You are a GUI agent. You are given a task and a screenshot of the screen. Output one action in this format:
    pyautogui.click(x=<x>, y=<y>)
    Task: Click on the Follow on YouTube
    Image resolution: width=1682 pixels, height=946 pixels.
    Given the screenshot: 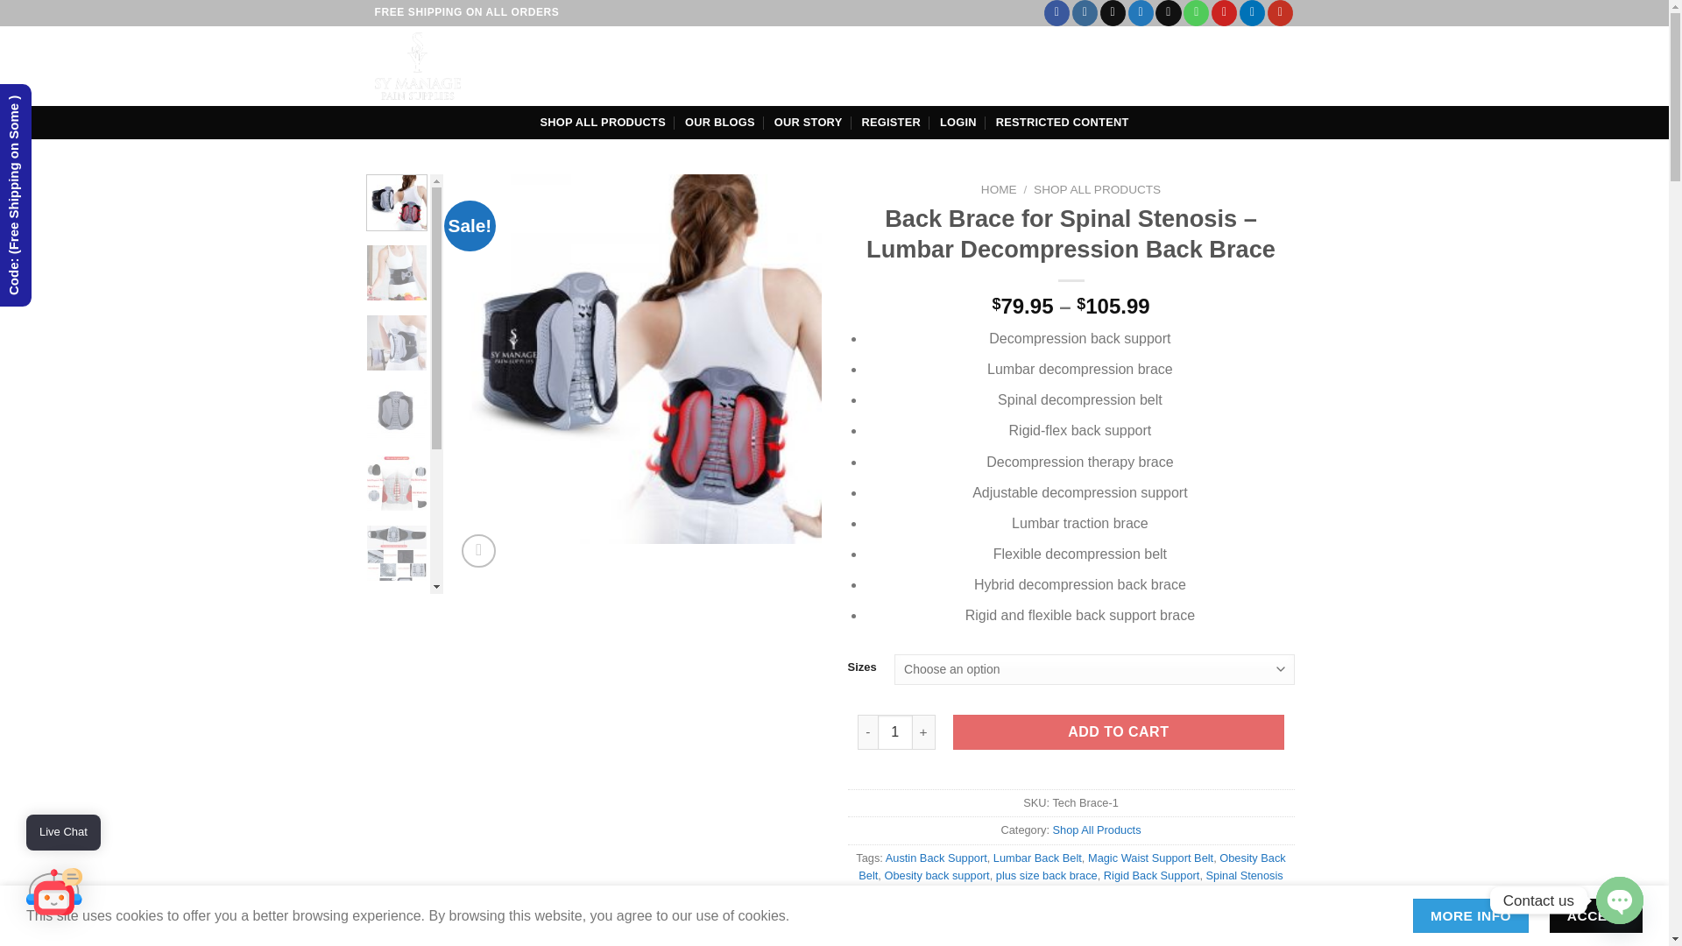 What is the action you would take?
    pyautogui.click(x=1281, y=13)
    